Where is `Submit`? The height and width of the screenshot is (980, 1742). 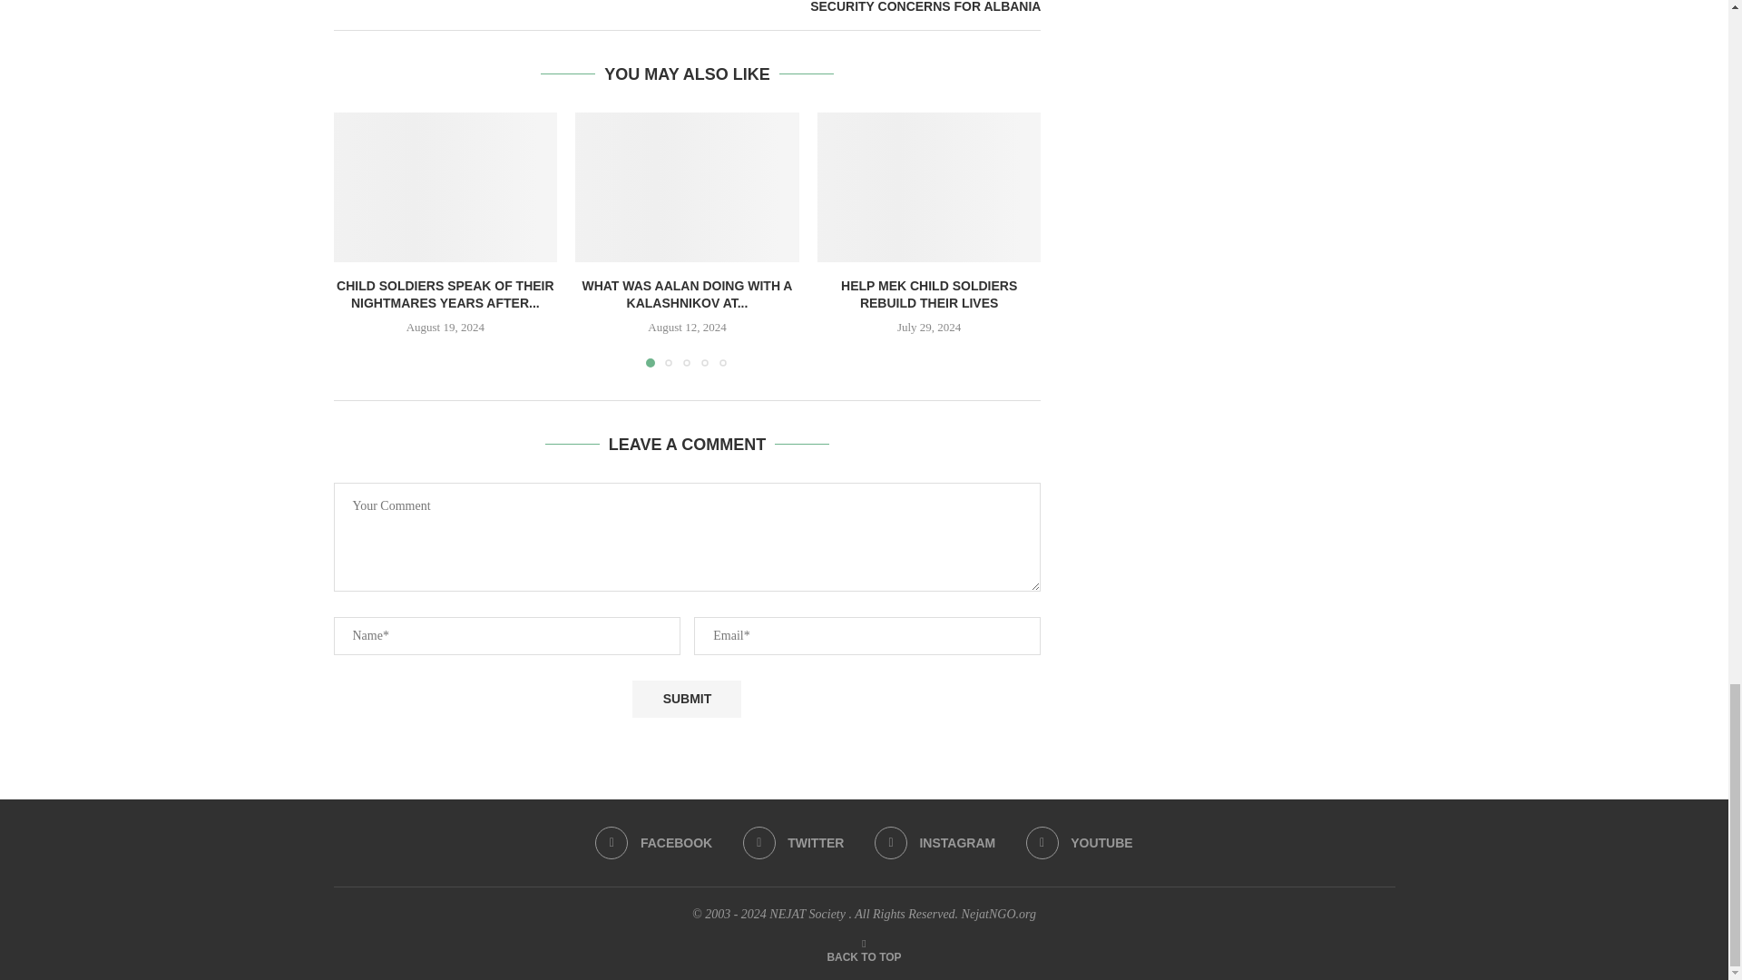
Submit is located at coordinates (686, 699).